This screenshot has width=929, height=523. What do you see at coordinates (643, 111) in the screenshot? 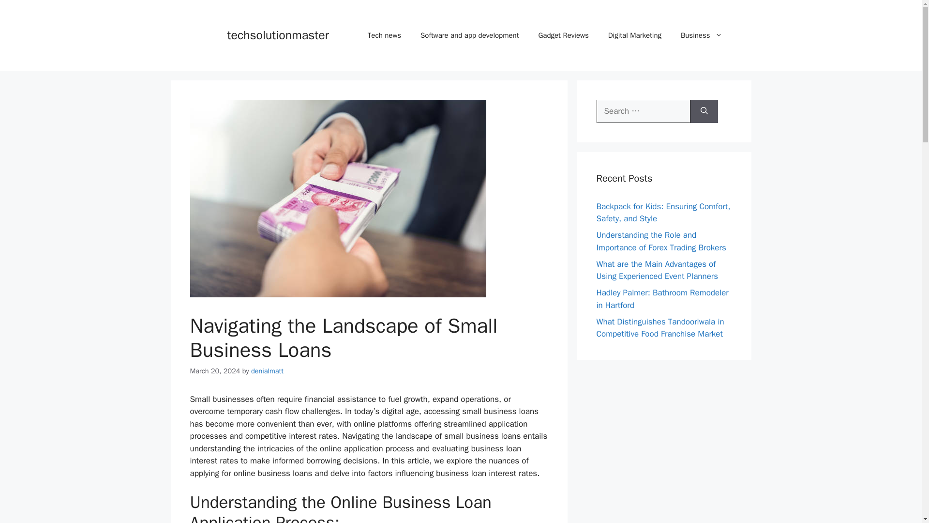
I see `Search for:` at bounding box center [643, 111].